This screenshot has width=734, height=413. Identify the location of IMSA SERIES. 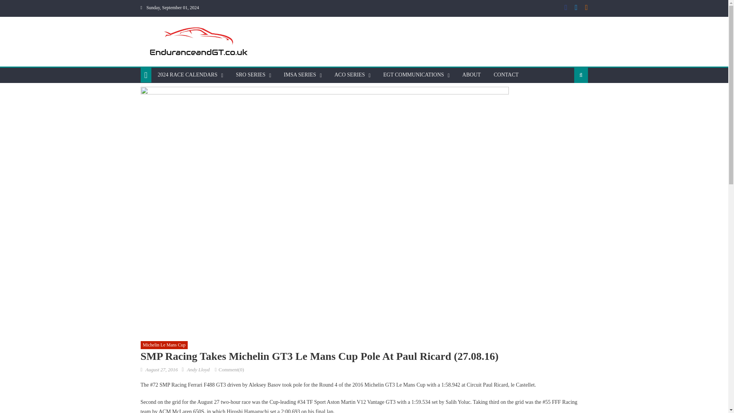
(300, 75).